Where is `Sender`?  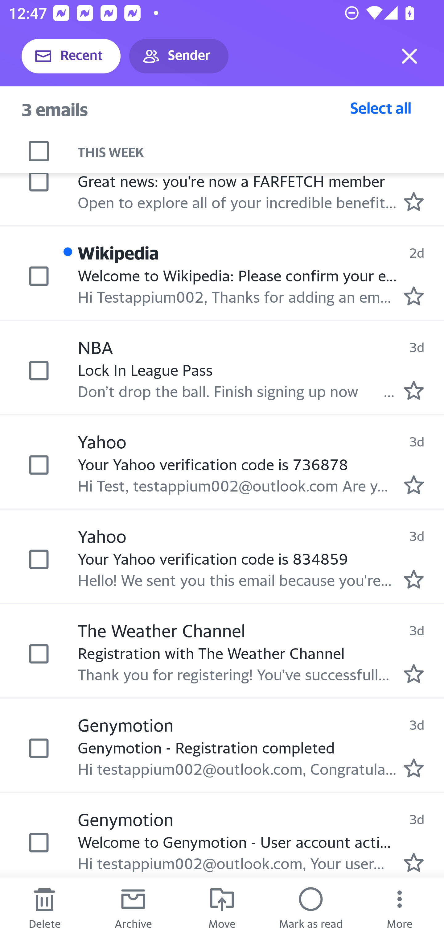 Sender is located at coordinates (179, 56).